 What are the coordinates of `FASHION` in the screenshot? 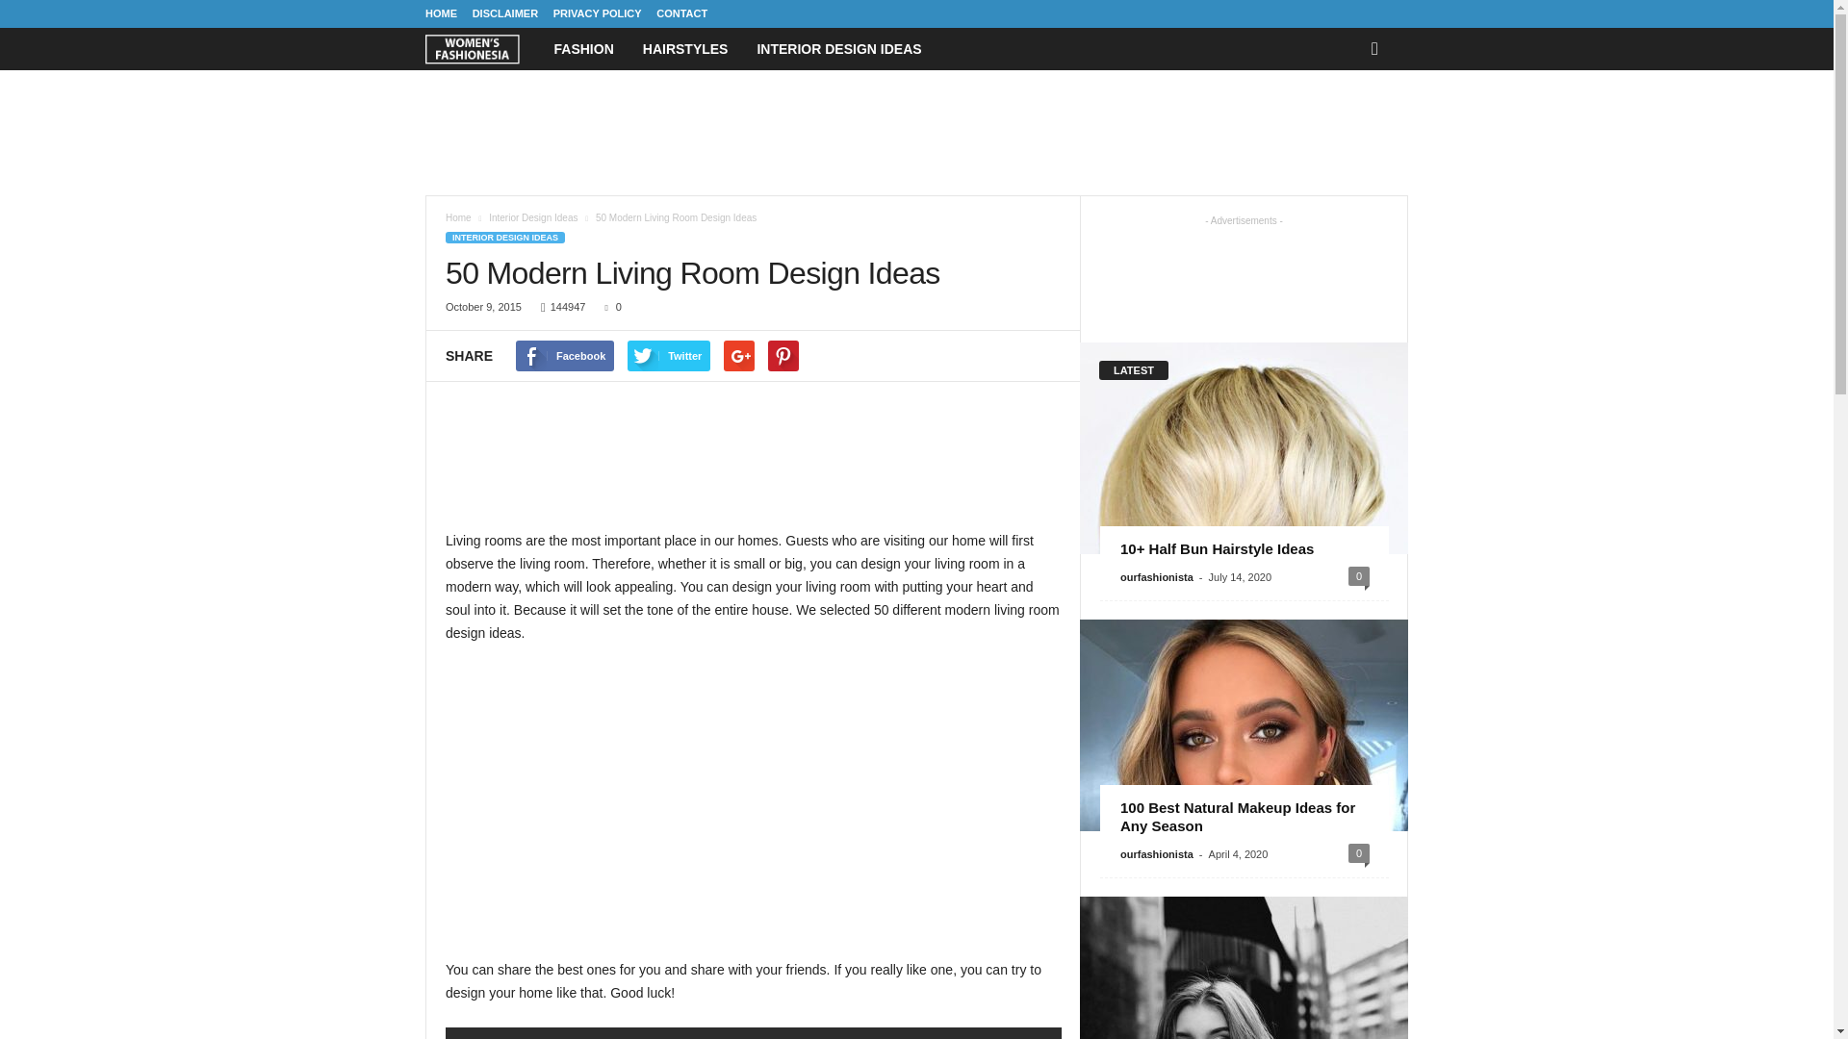 It's located at (583, 49).